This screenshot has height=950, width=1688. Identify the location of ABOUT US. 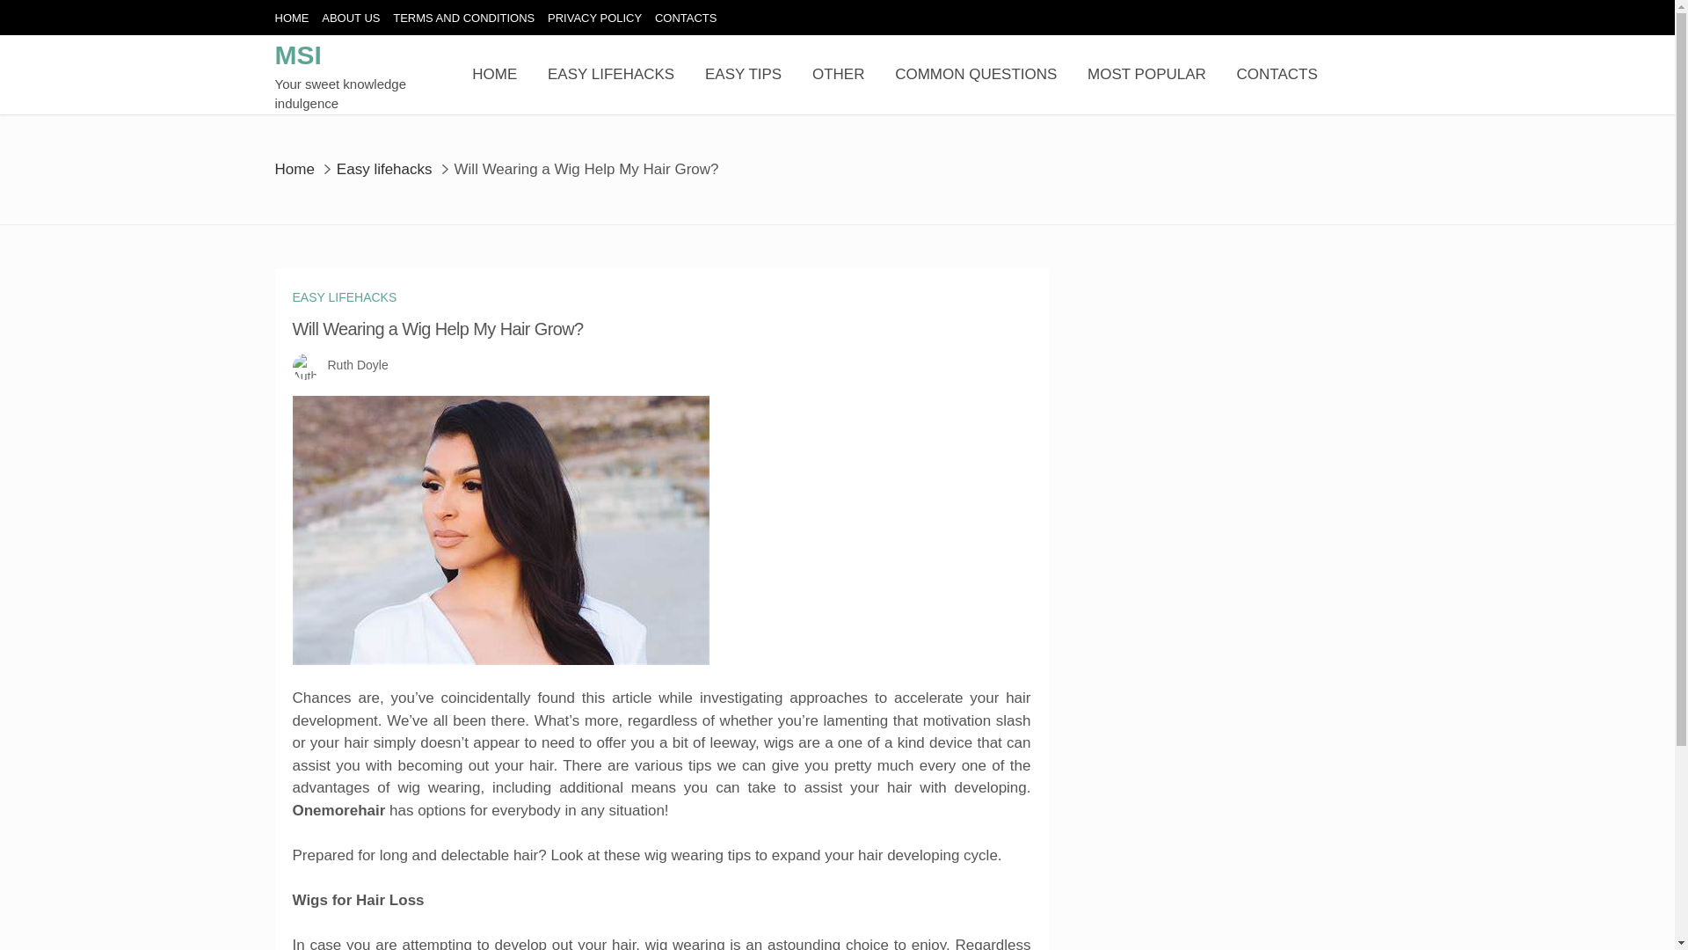
(351, 18).